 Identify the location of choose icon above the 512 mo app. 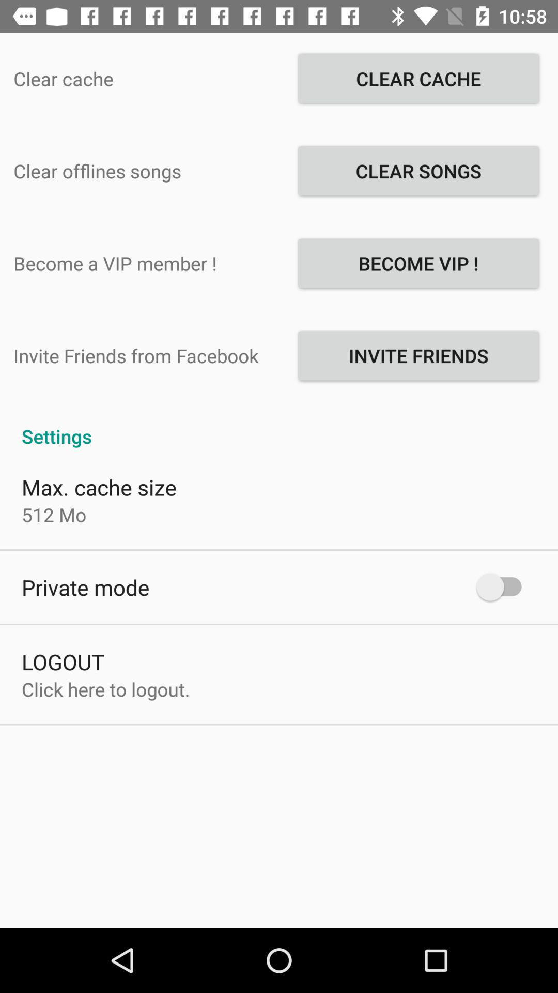
(99, 487).